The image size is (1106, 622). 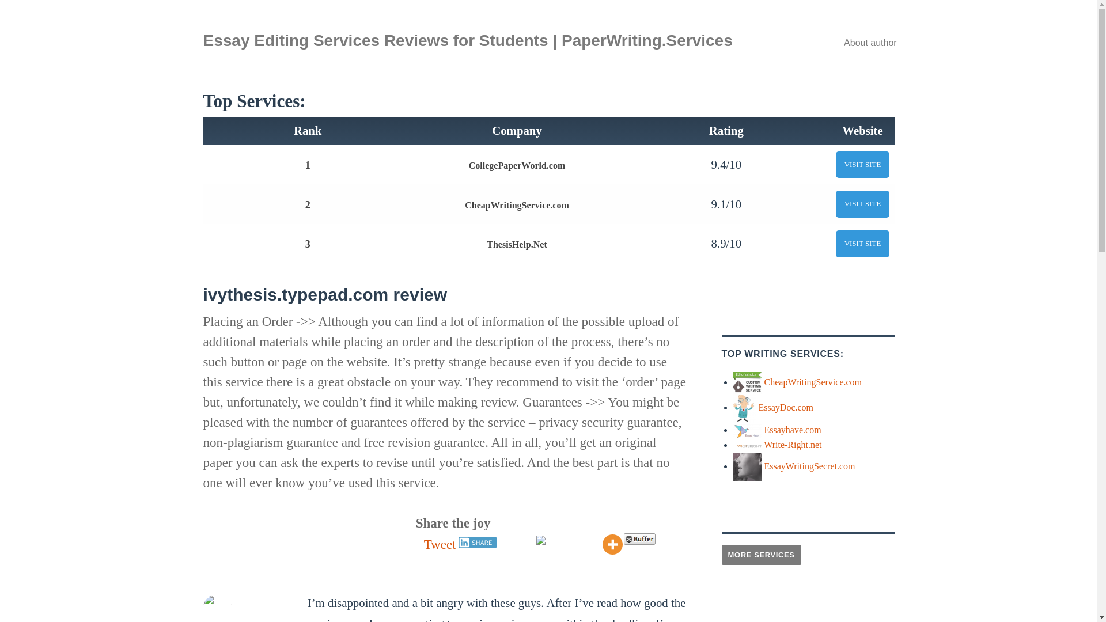 What do you see at coordinates (863, 204) in the screenshot?
I see `VISIT SITE` at bounding box center [863, 204].